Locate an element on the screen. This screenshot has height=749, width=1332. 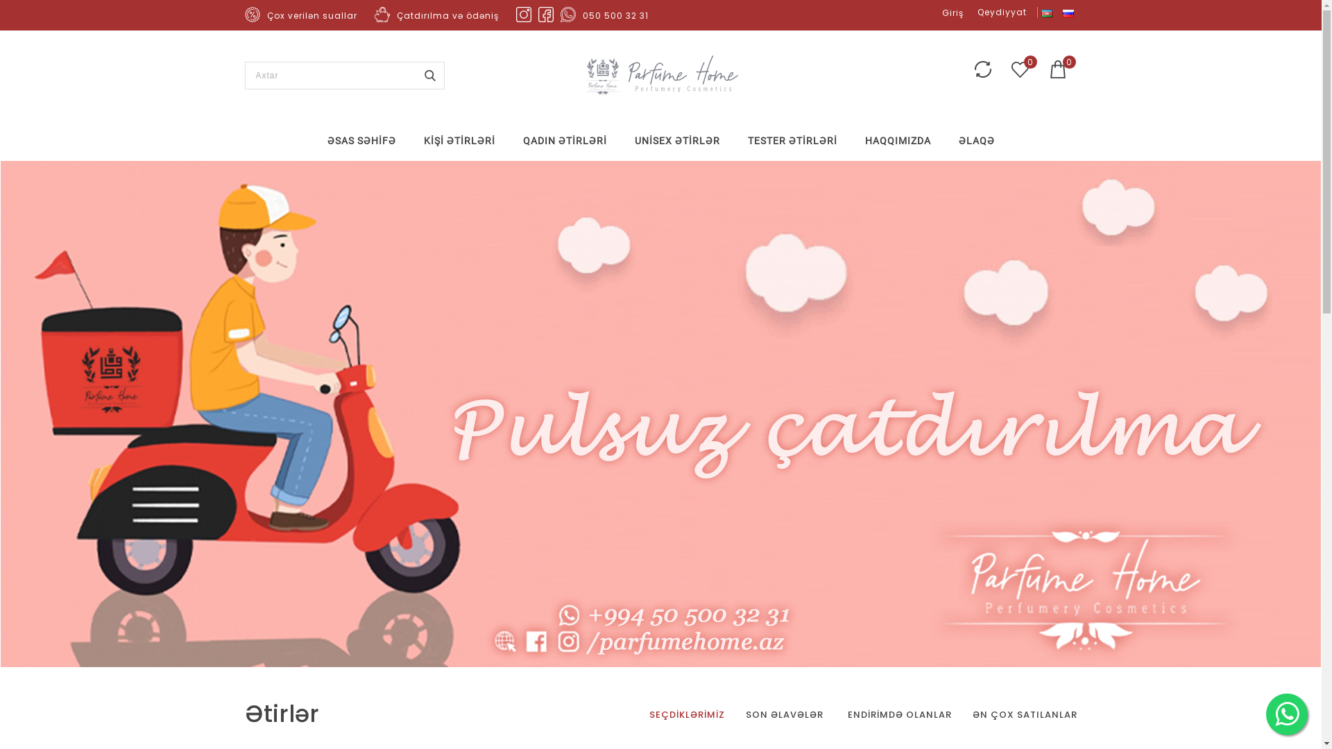
Qeydiyyat is located at coordinates (1002, 12).